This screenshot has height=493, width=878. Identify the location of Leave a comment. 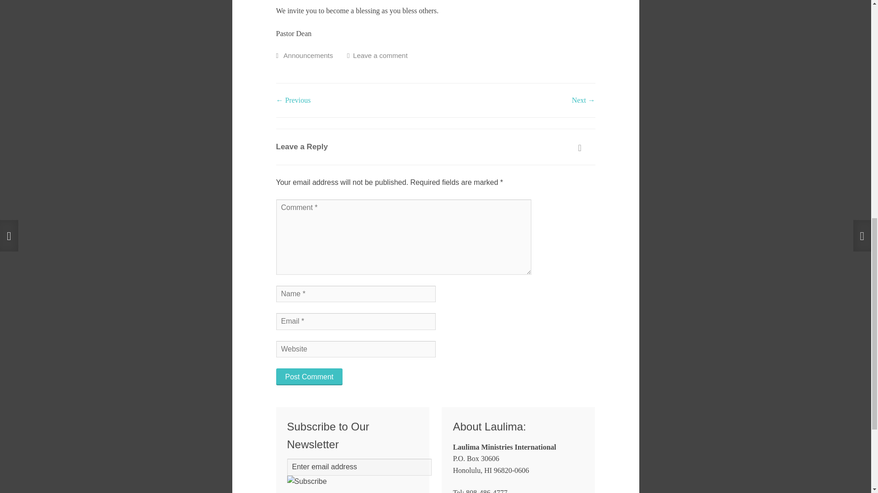
(380, 55).